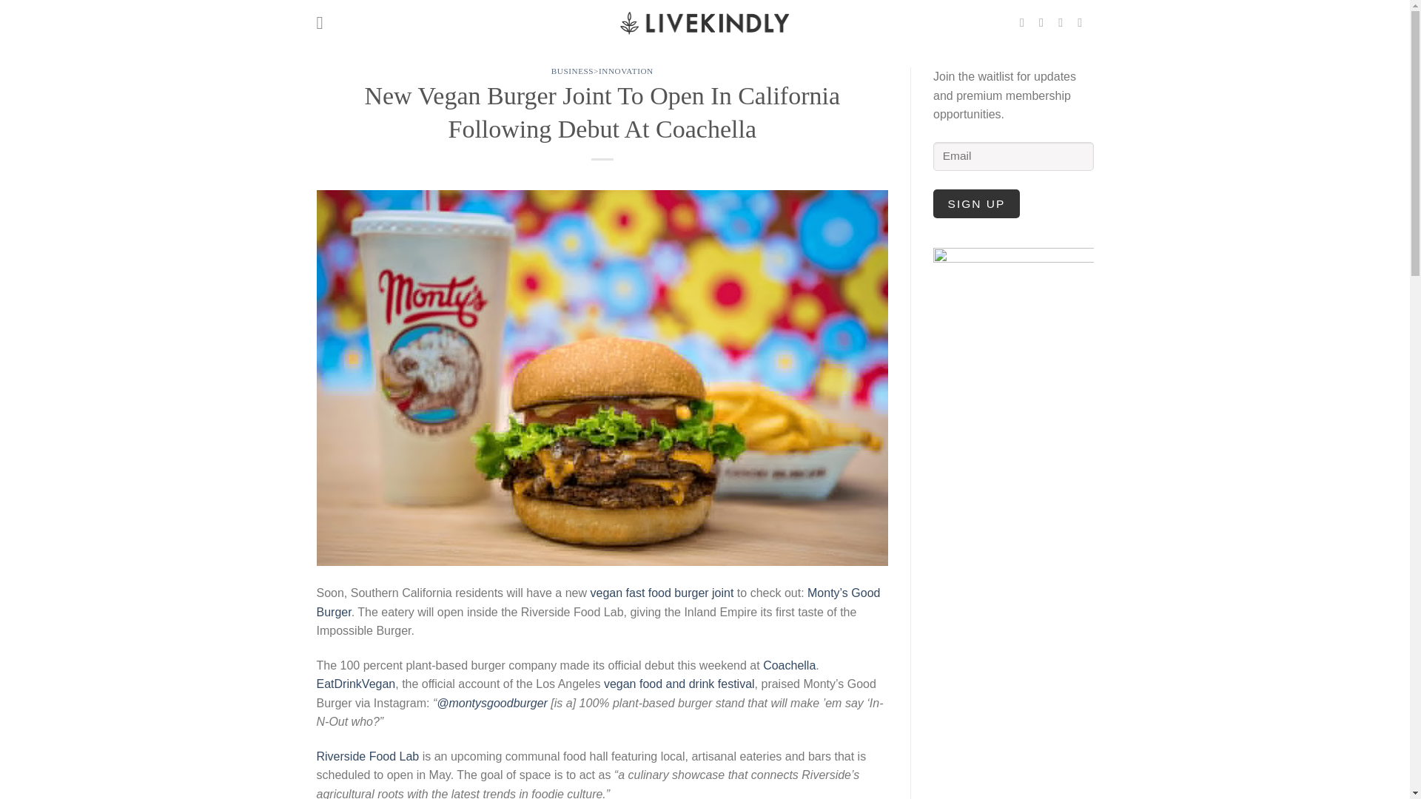  Describe the element at coordinates (368, 756) in the screenshot. I see `Riverside Food Lab` at that location.